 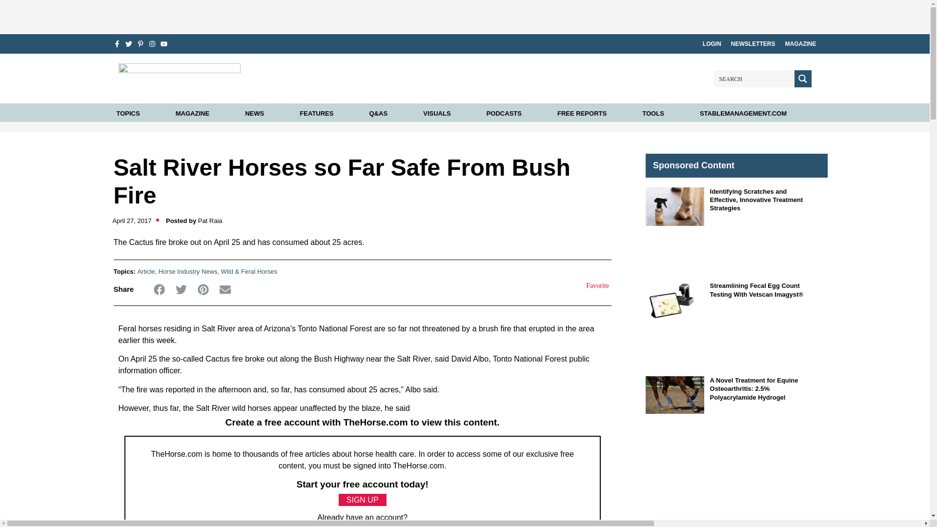 I want to click on NEWSLETTERS, so click(x=753, y=44).